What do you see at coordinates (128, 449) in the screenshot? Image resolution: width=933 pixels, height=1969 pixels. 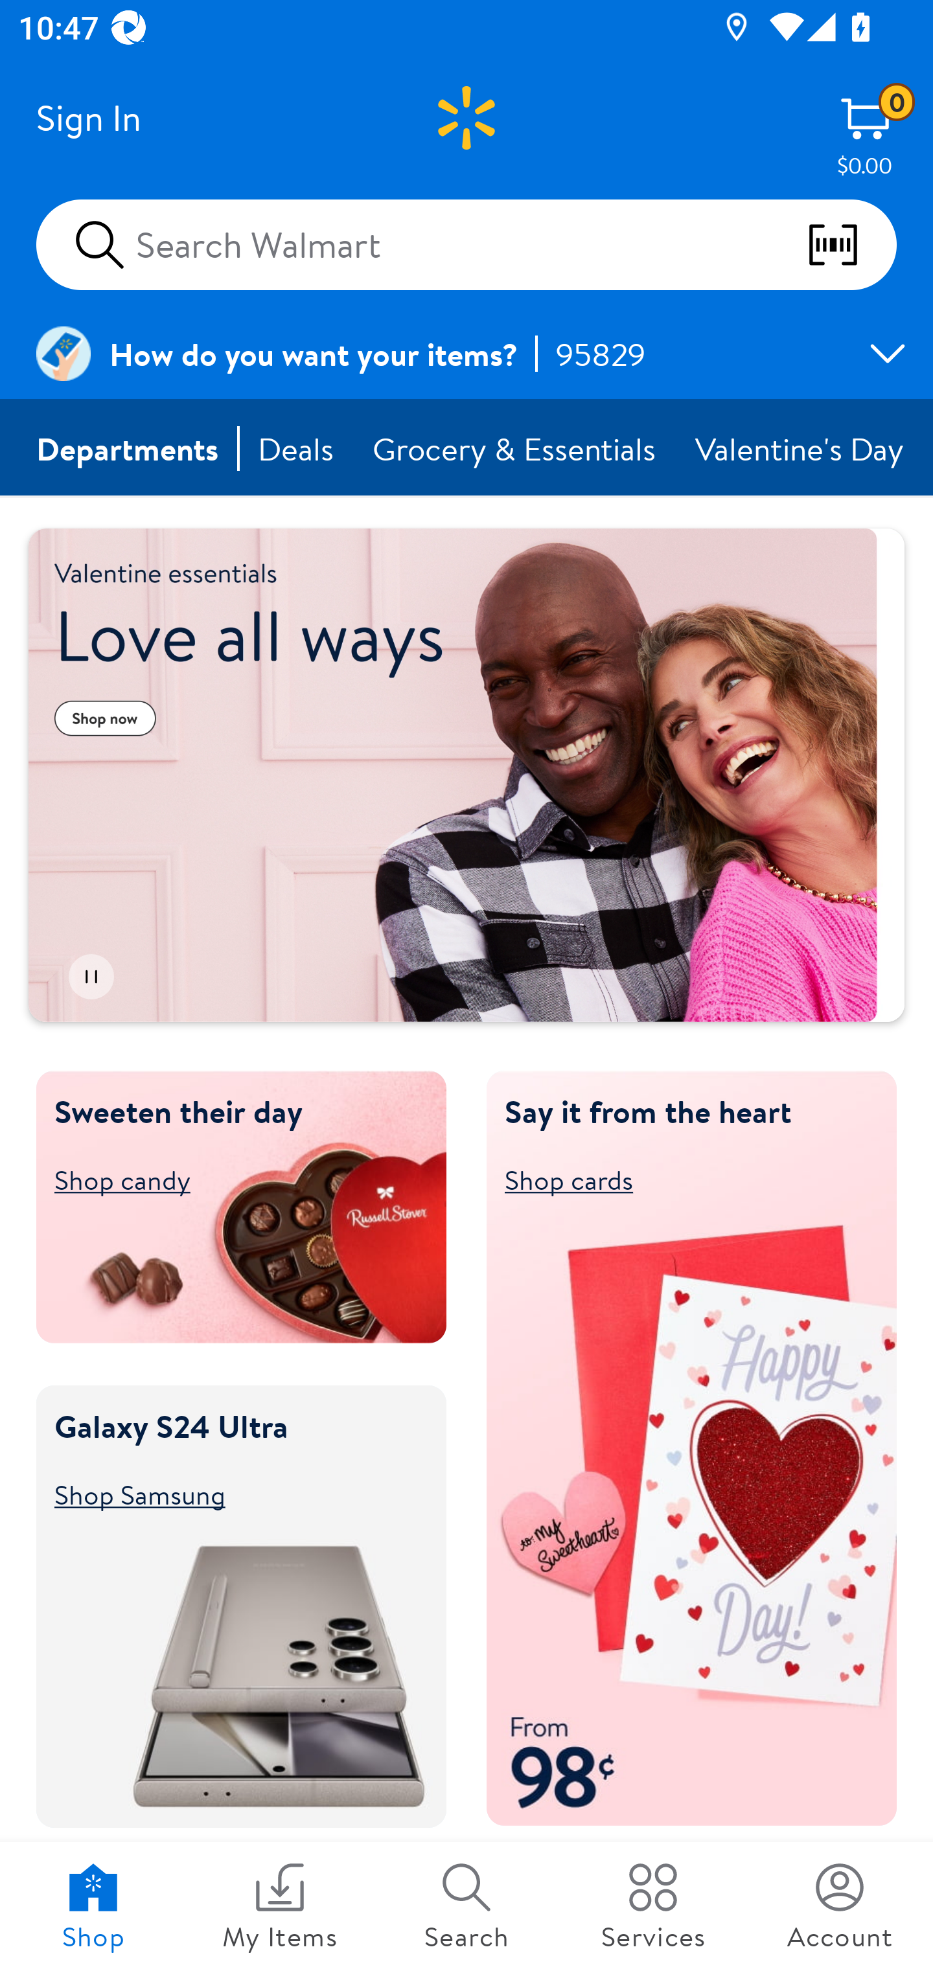 I see `Departments` at bounding box center [128, 449].